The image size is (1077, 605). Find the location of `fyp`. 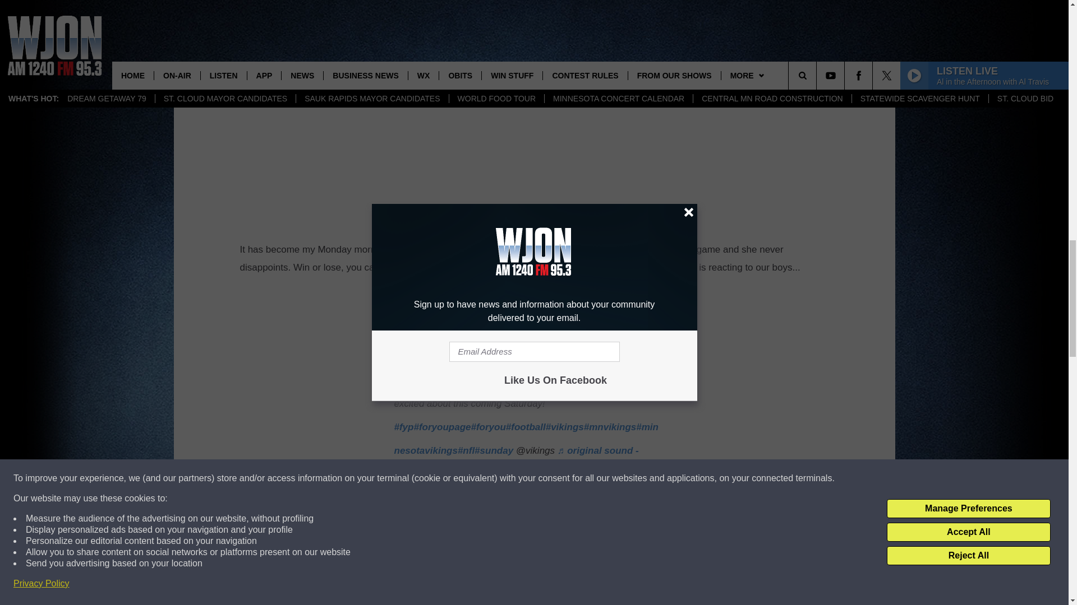

fyp is located at coordinates (404, 427).